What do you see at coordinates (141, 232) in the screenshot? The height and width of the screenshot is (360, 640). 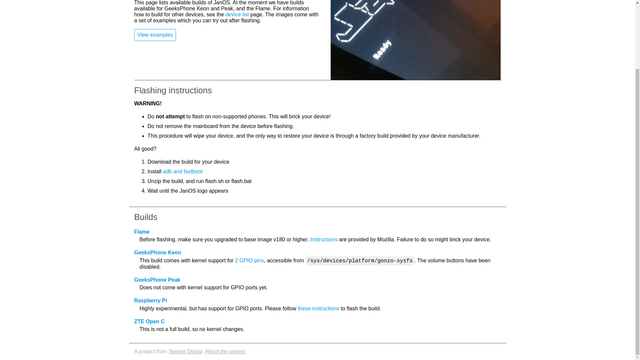 I see `Flame` at bounding box center [141, 232].